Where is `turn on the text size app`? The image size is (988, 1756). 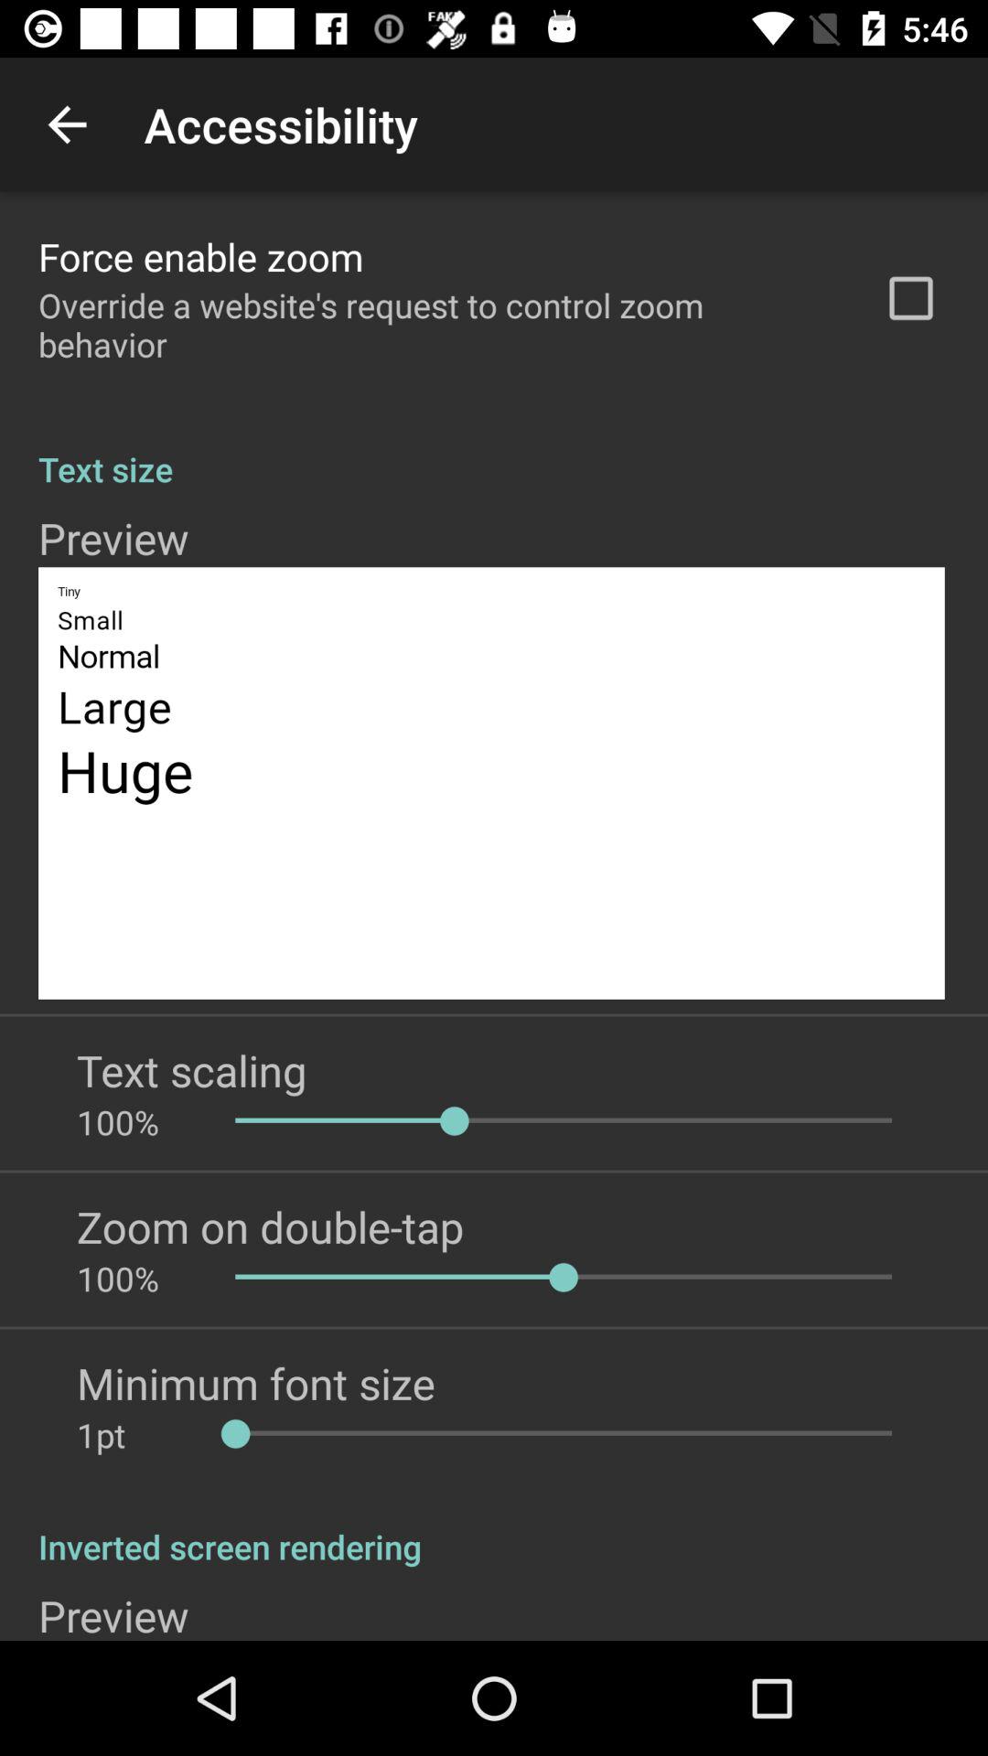
turn on the text size app is located at coordinates (494, 450).